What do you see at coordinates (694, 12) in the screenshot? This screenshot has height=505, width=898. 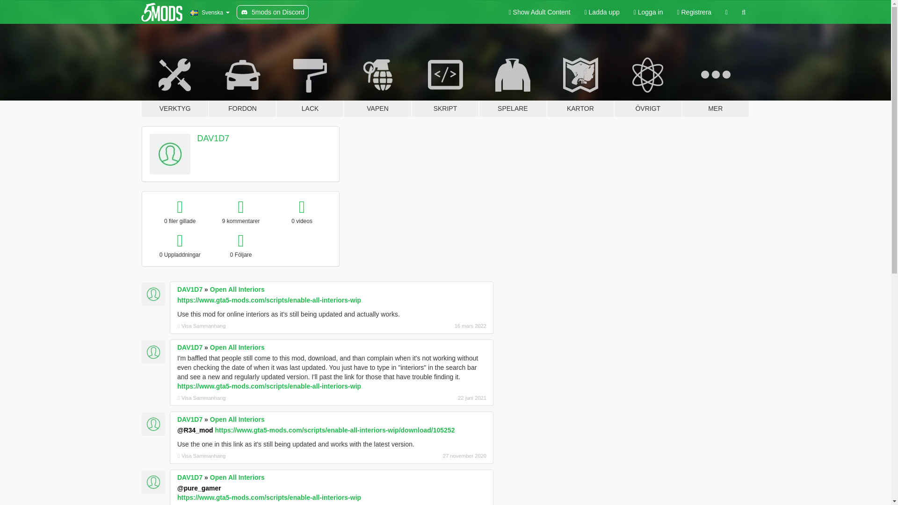 I see `Registrera` at bounding box center [694, 12].